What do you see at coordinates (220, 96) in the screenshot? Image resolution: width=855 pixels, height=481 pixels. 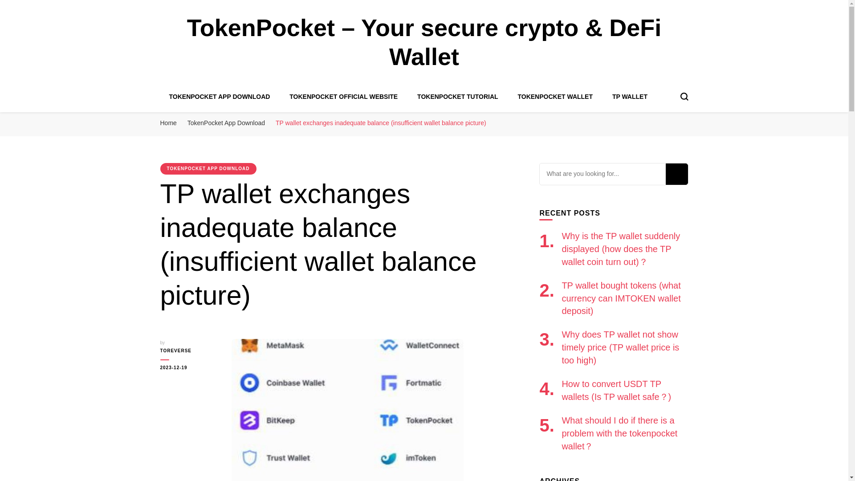 I see `TOKENPOCKET APP DOWNLOAD` at bounding box center [220, 96].